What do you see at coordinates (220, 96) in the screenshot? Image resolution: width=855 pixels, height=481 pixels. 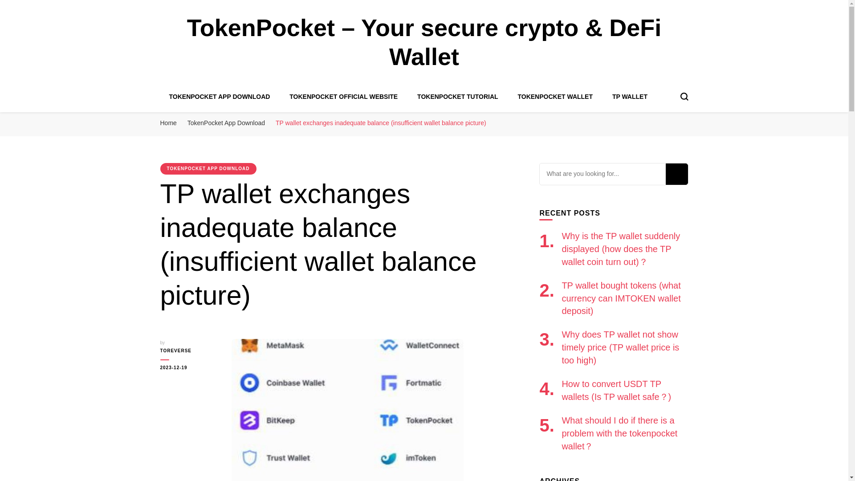 I see `TOKENPOCKET APP DOWNLOAD` at bounding box center [220, 96].